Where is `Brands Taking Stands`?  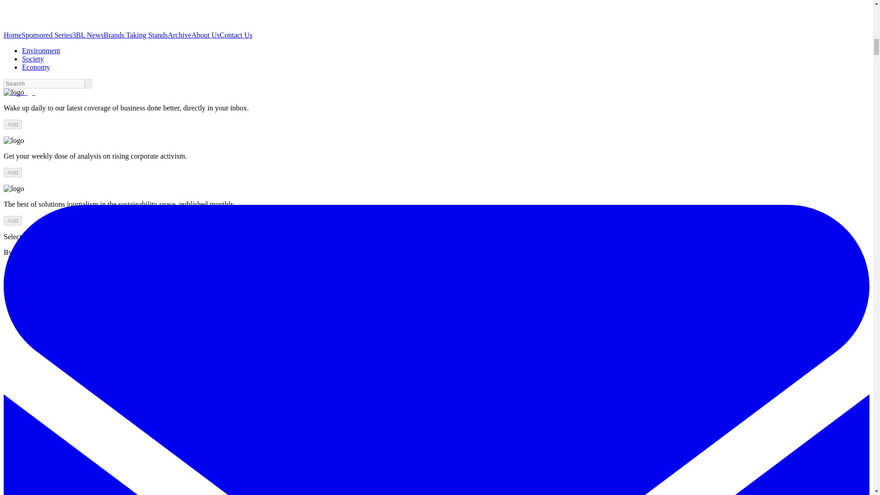
Brands Taking Stands is located at coordinates (136, 35).